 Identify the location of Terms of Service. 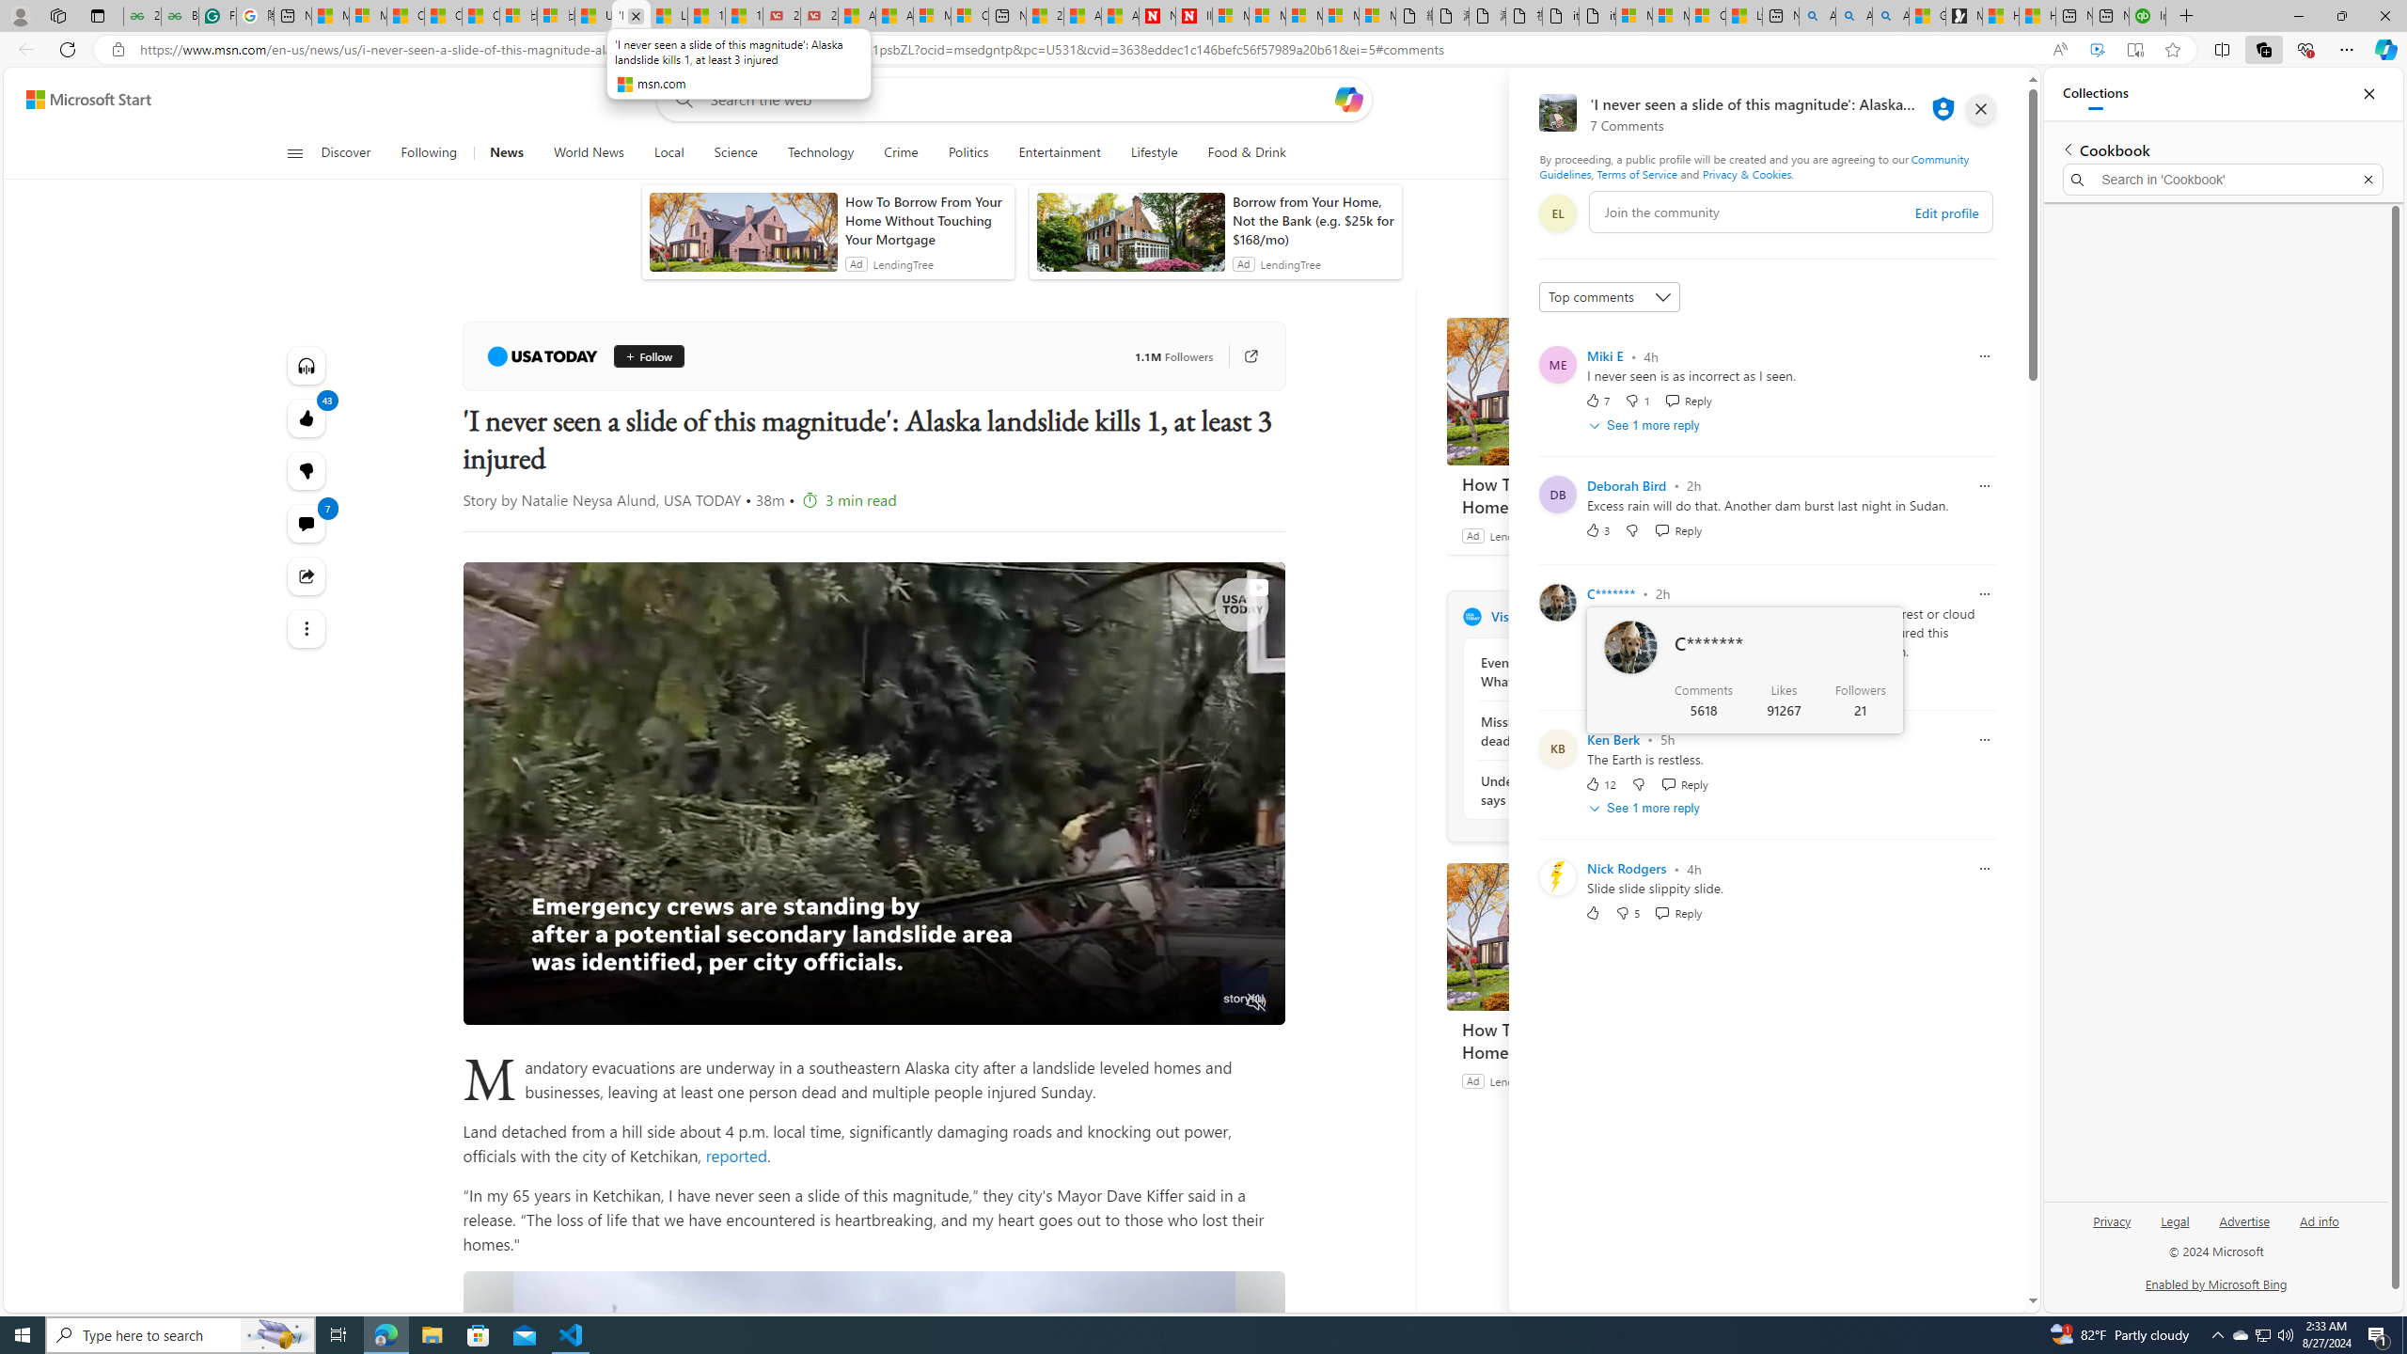
(1636, 173).